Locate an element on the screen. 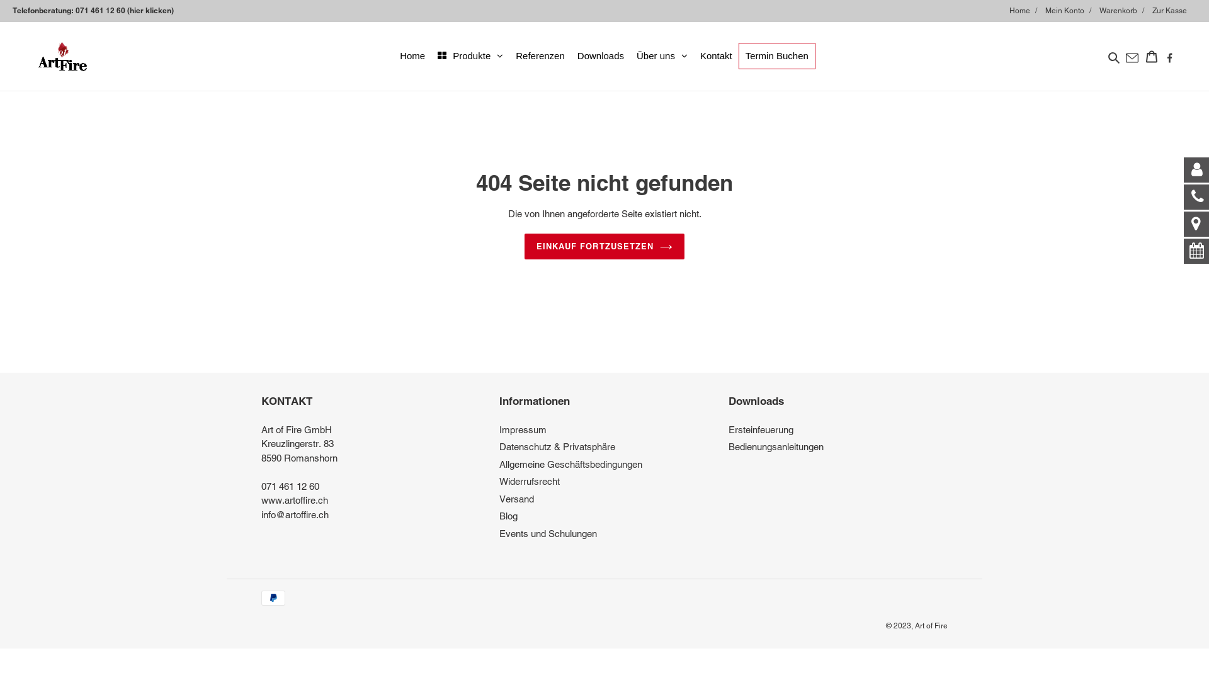 Image resolution: width=1209 pixels, height=680 pixels. Blog is located at coordinates (509, 516).